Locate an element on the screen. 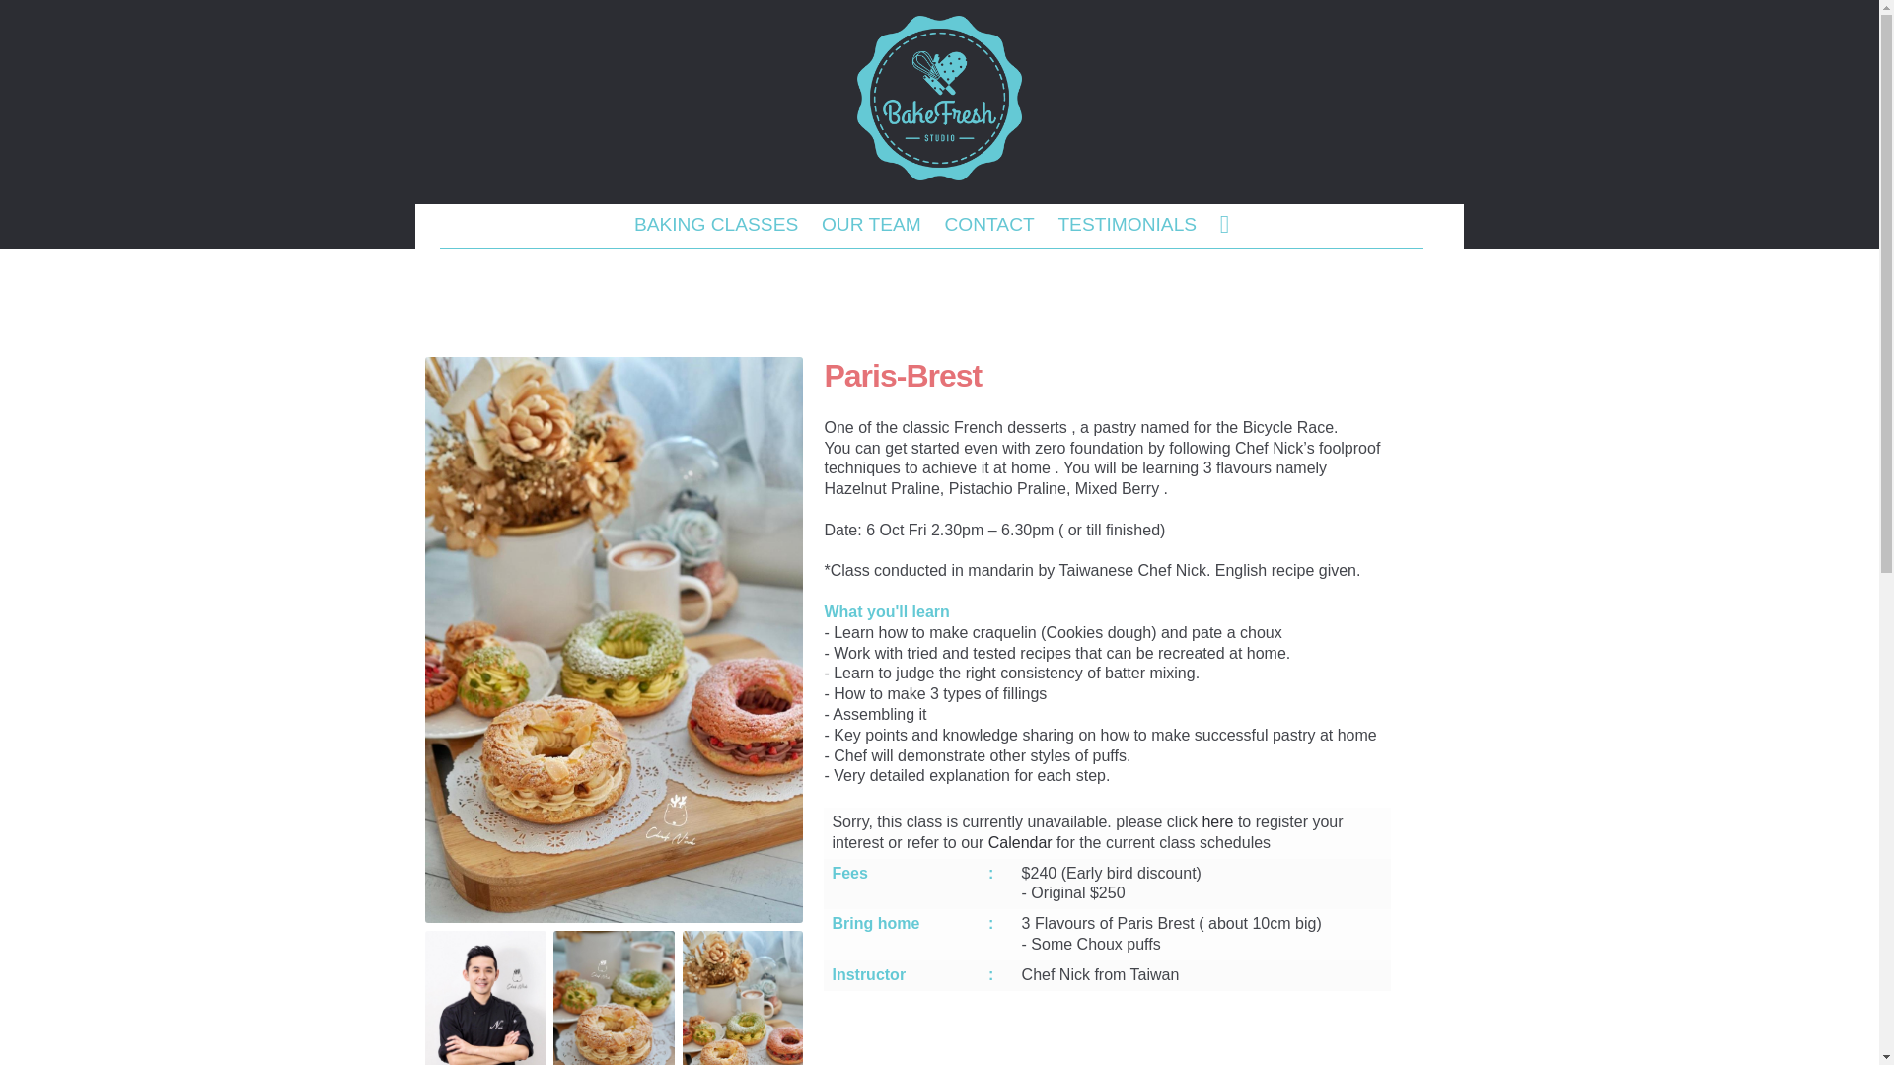 The width and height of the screenshot is (1894, 1065). BAKING CLASSES is located at coordinates (716, 225).